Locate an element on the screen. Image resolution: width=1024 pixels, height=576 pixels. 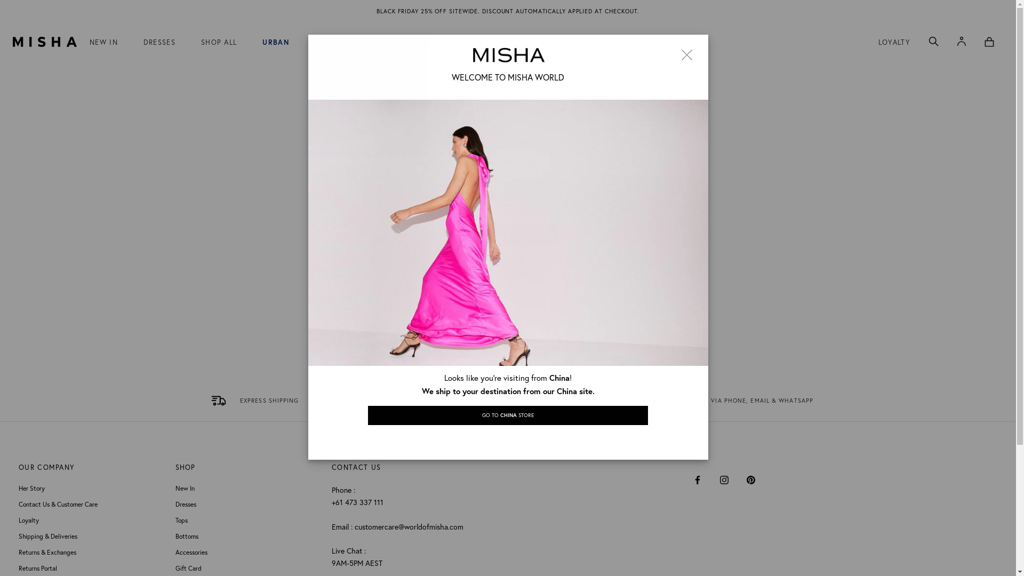
GO TO CHINA STORE is located at coordinates (508, 416).